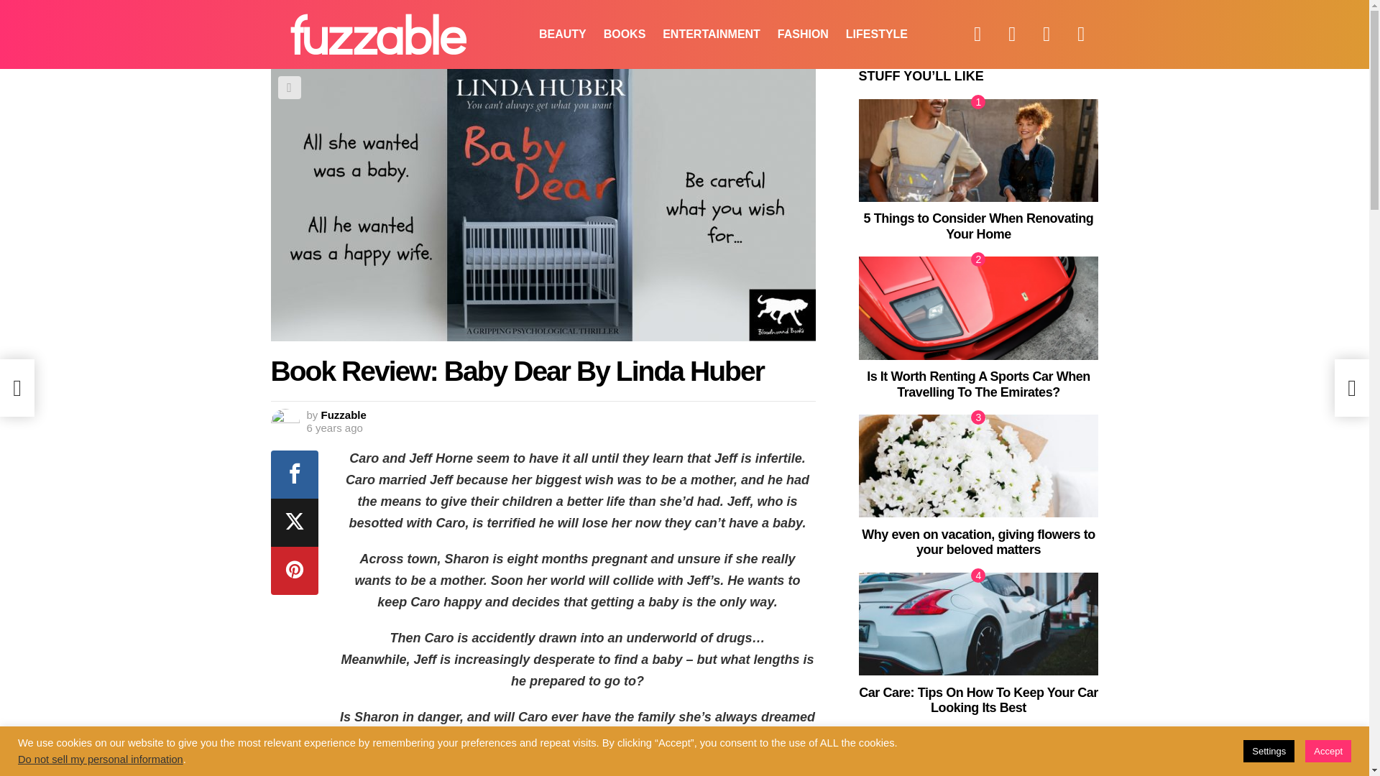  Describe the element at coordinates (333, 428) in the screenshot. I see `February 8, 2018, 11:23 am` at that location.